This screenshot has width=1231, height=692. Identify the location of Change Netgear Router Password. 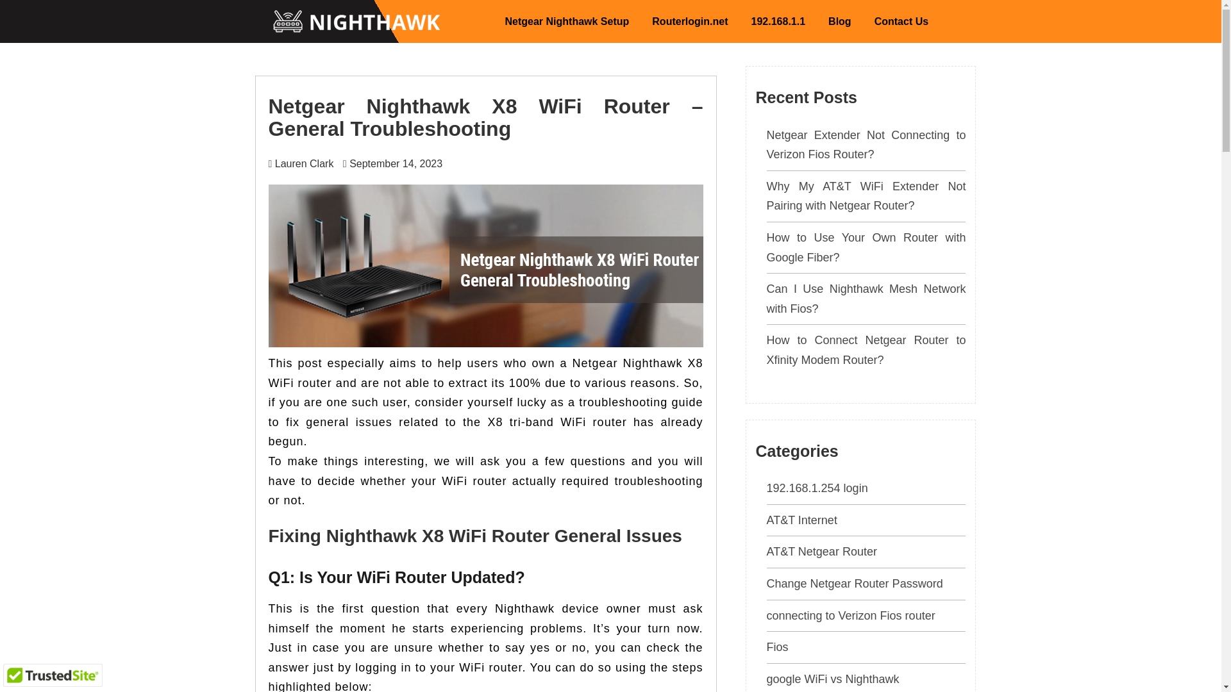
(855, 583).